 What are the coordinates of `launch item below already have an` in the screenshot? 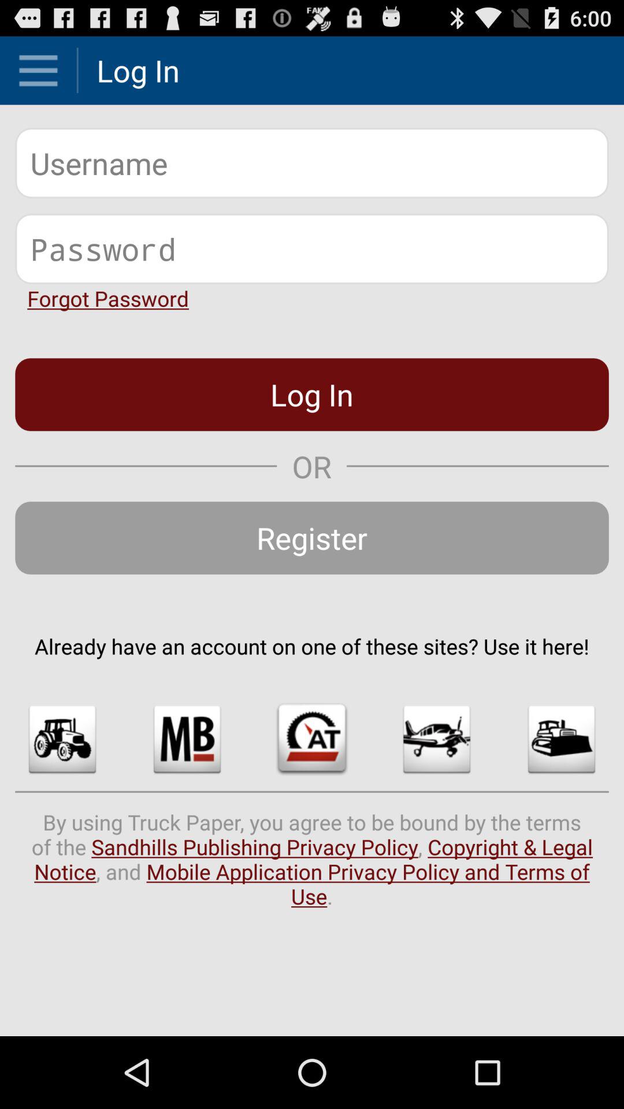 It's located at (437, 739).